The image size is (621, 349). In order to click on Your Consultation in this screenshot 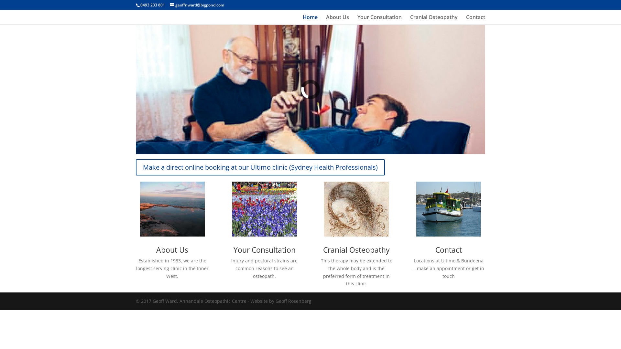, I will do `click(265, 250)`.